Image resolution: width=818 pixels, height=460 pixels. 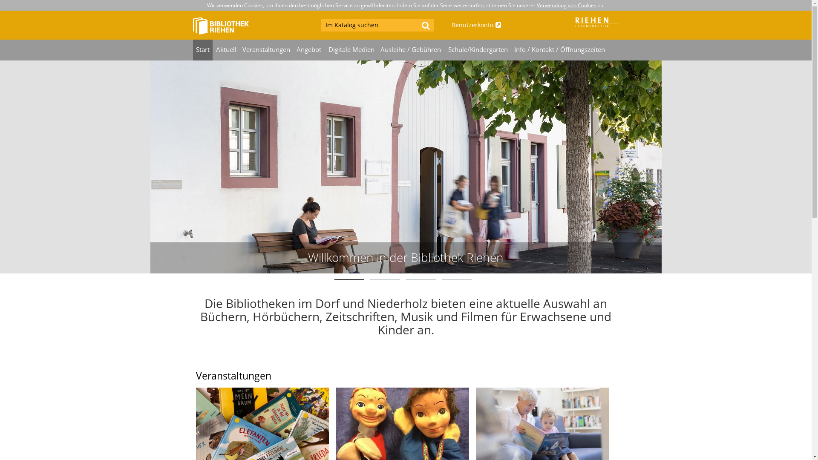 What do you see at coordinates (421, 280) in the screenshot?
I see `3` at bounding box center [421, 280].